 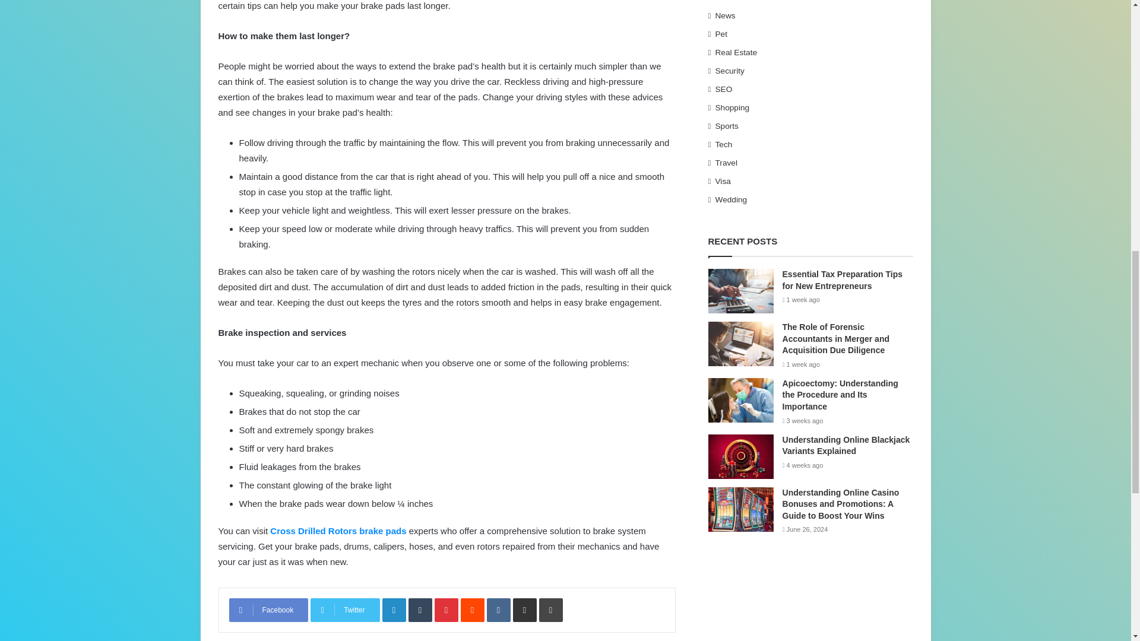 What do you see at coordinates (446, 610) in the screenshot?
I see `Pinterest` at bounding box center [446, 610].